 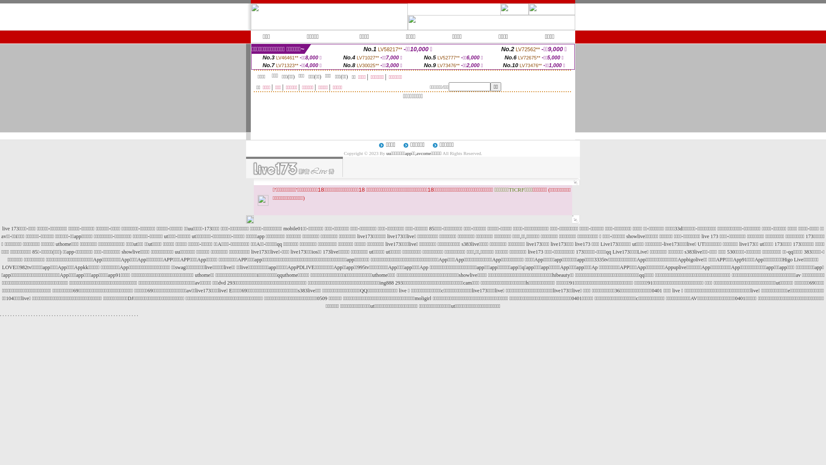 What do you see at coordinates (50, 314) in the screenshot?
I see `.` at bounding box center [50, 314].